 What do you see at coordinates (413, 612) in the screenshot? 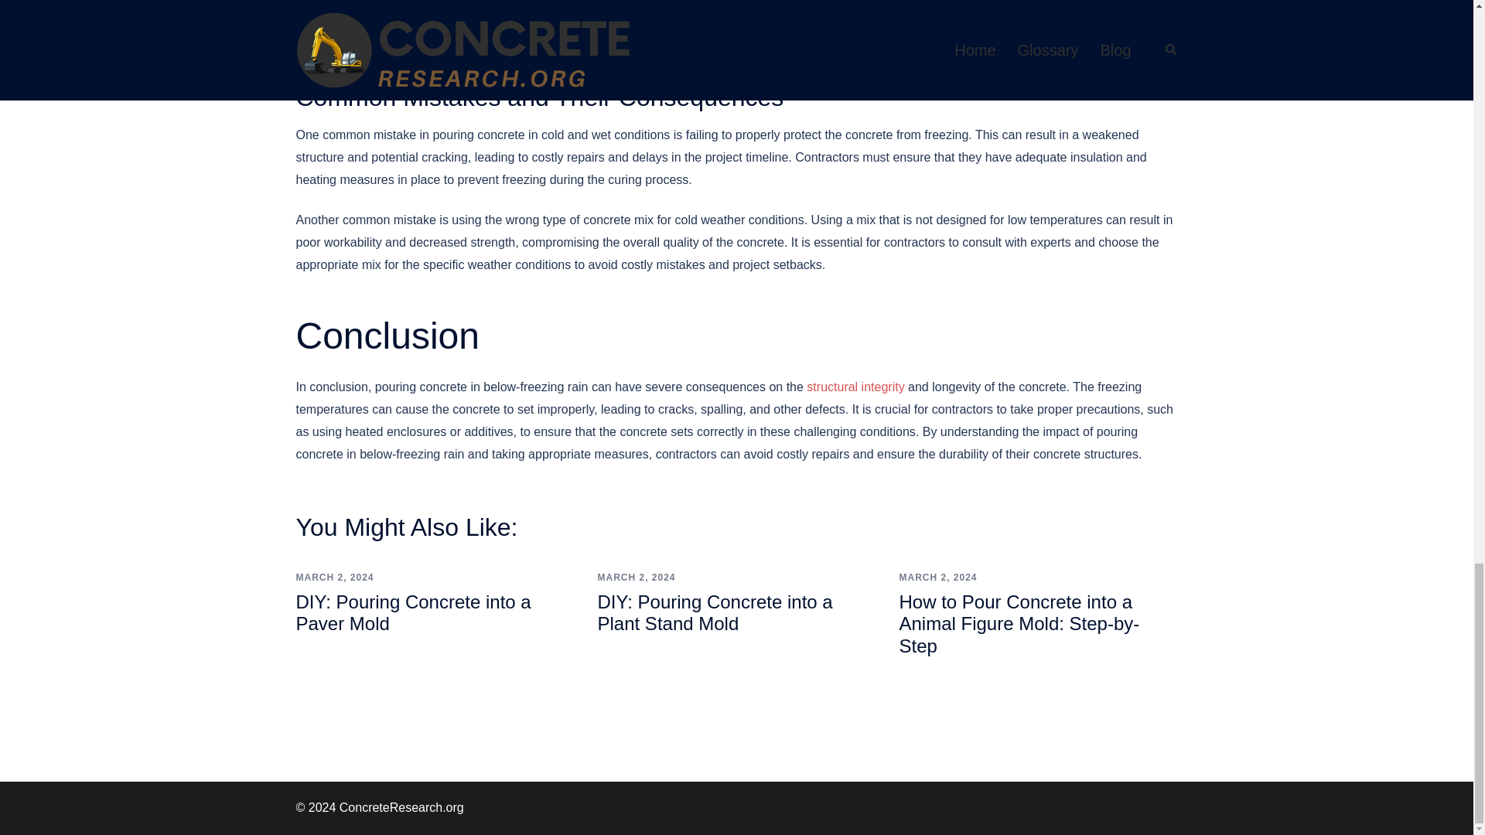
I see `DIY: Pouring Concrete into a Paver Mold` at bounding box center [413, 612].